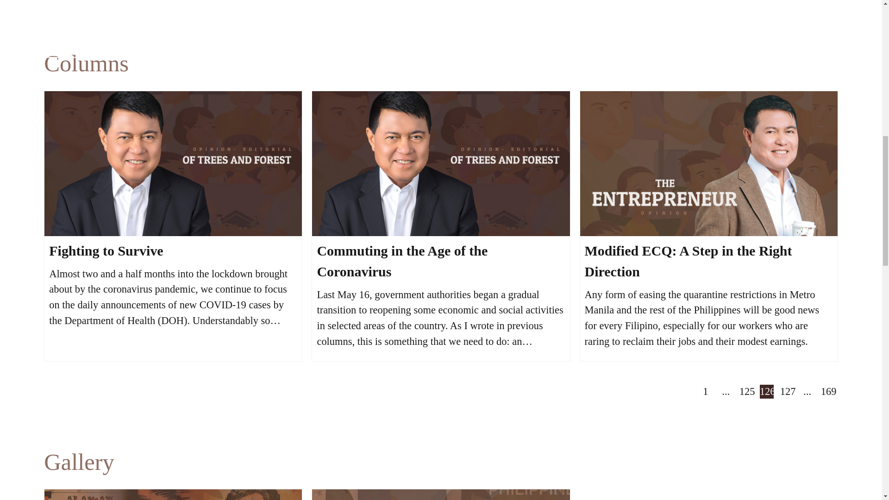  What do you see at coordinates (767, 391) in the screenshot?
I see `126` at bounding box center [767, 391].